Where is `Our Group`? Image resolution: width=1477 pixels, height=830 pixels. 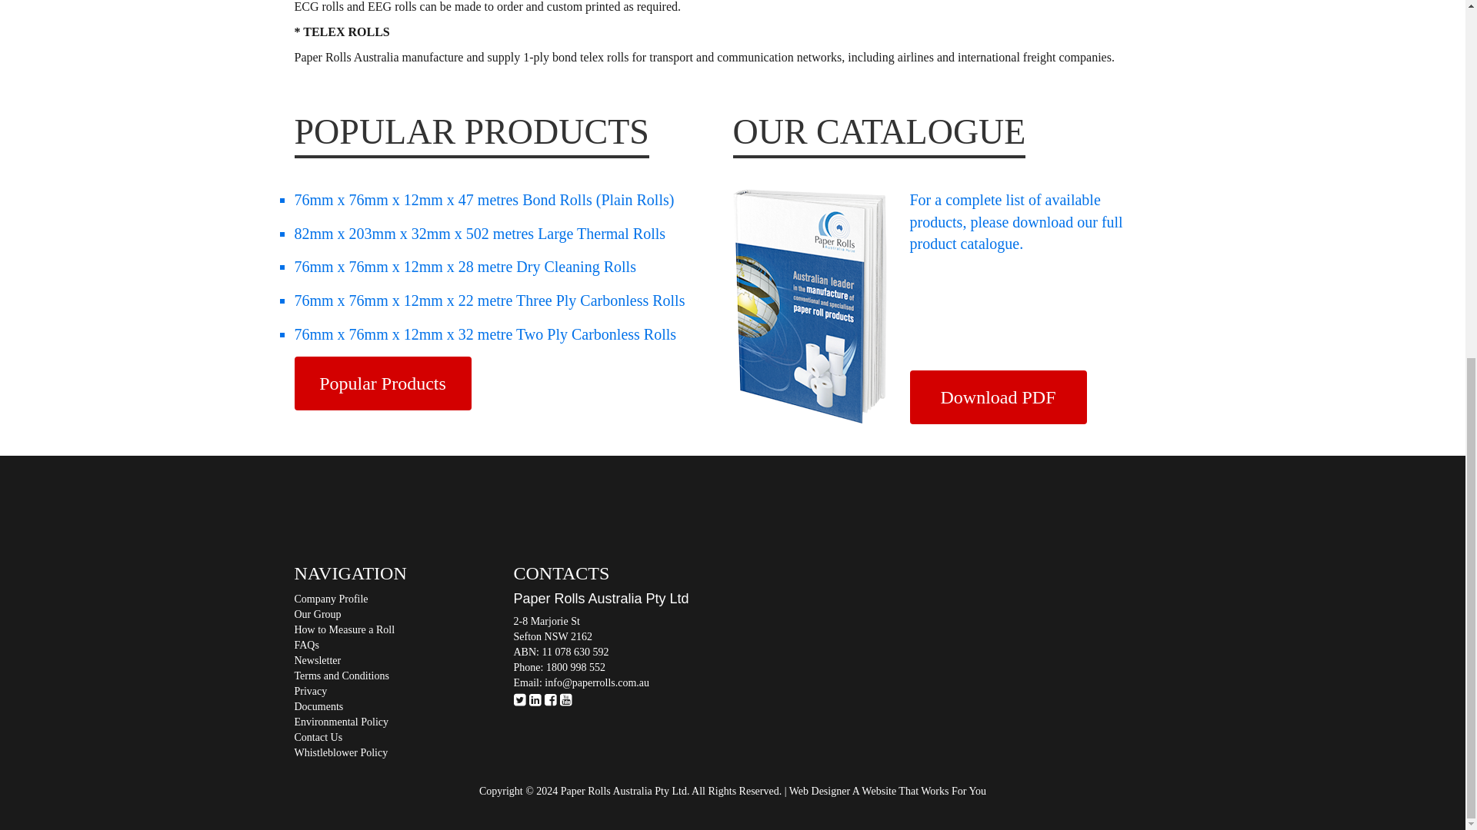 Our Group is located at coordinates (403, 615).